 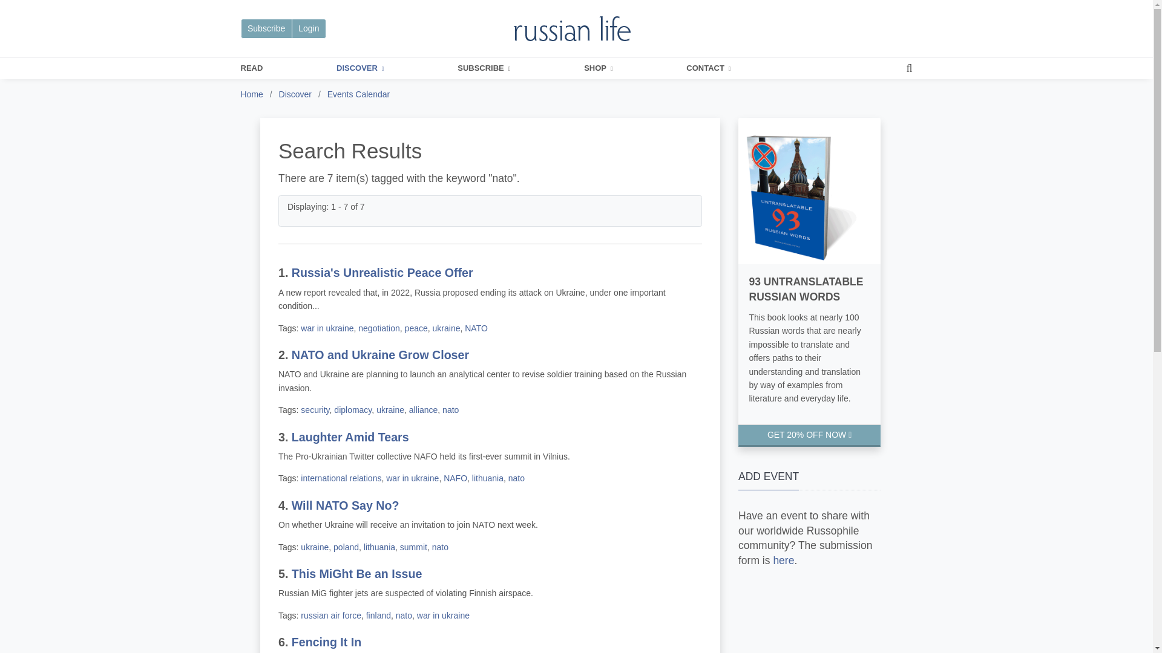 What do you see at coordinates (252, 68) in the screenshot?
I see `READ` at bounding box center [252, 68].